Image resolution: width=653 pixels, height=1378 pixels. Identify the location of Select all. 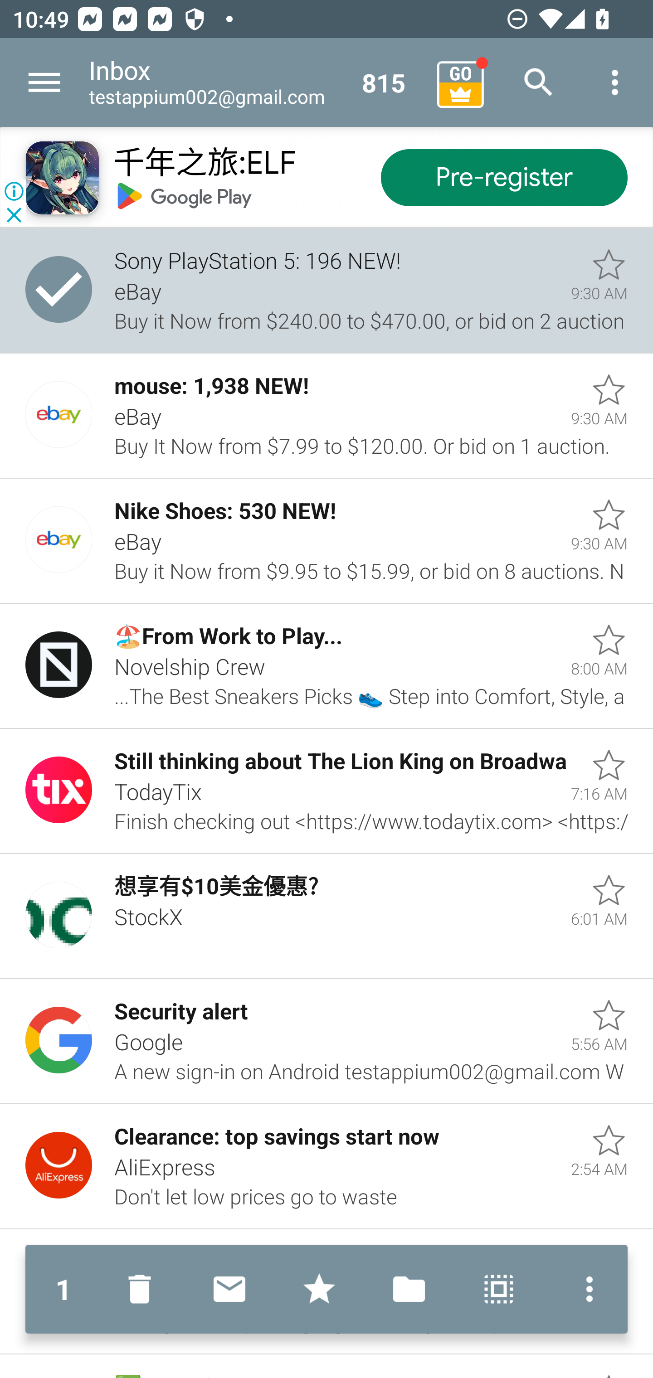
(499, 1289).